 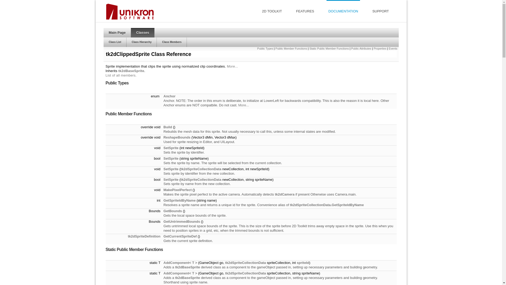 I want to click on Anchor, so click(x=169, y=96).